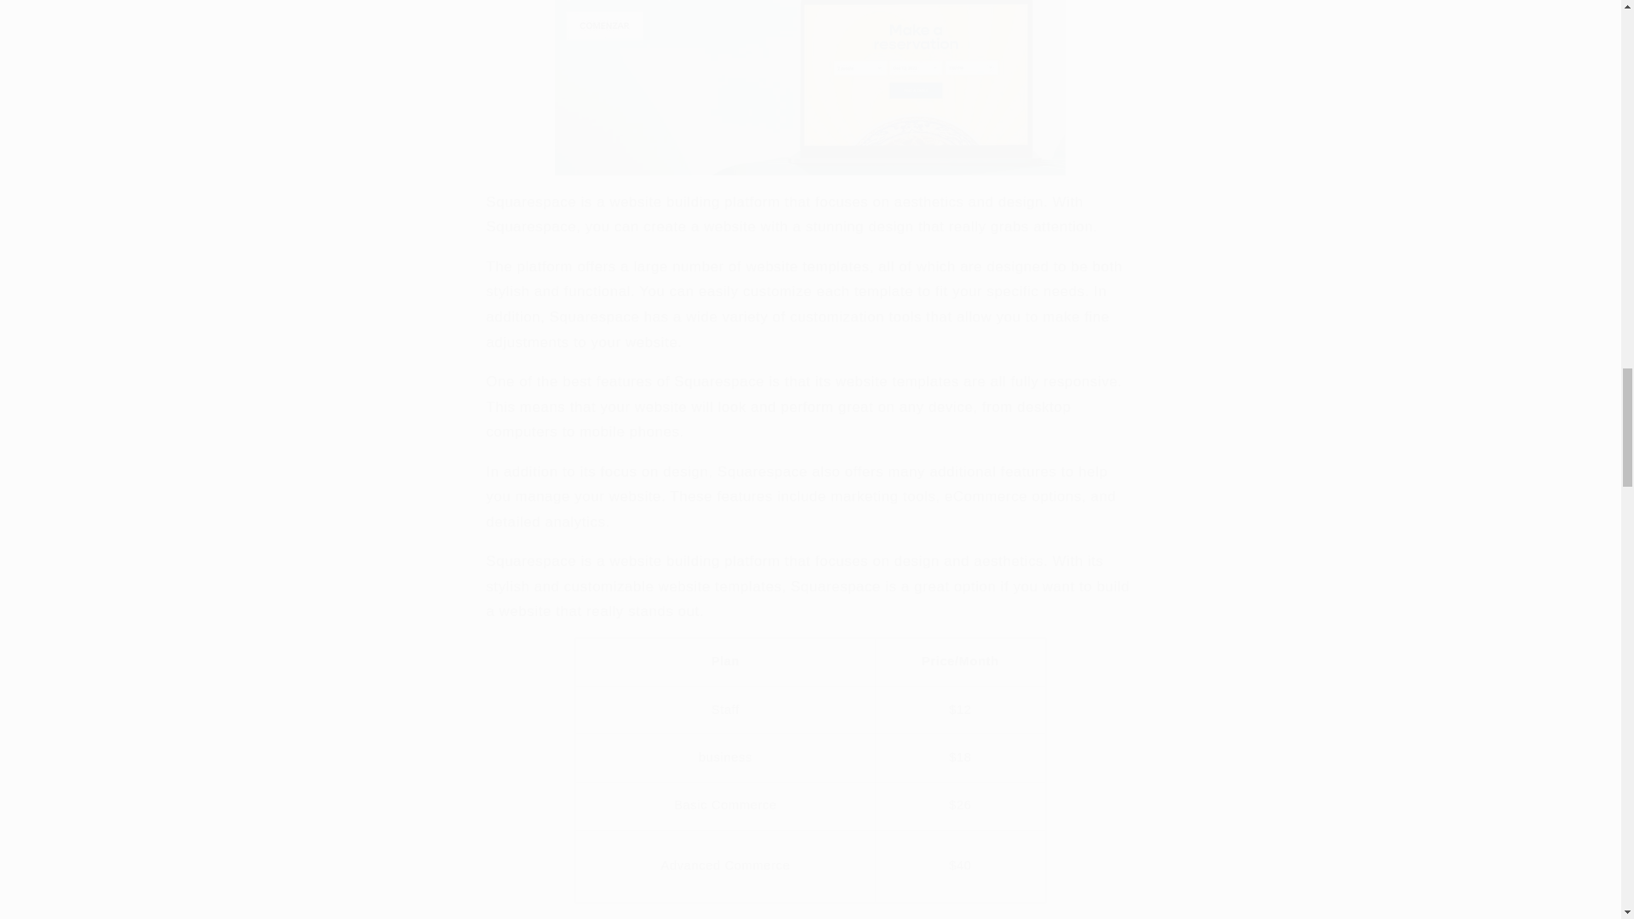  Describe the element at coordinates (809, 88) in the screenshot. I see `Square` at that location.